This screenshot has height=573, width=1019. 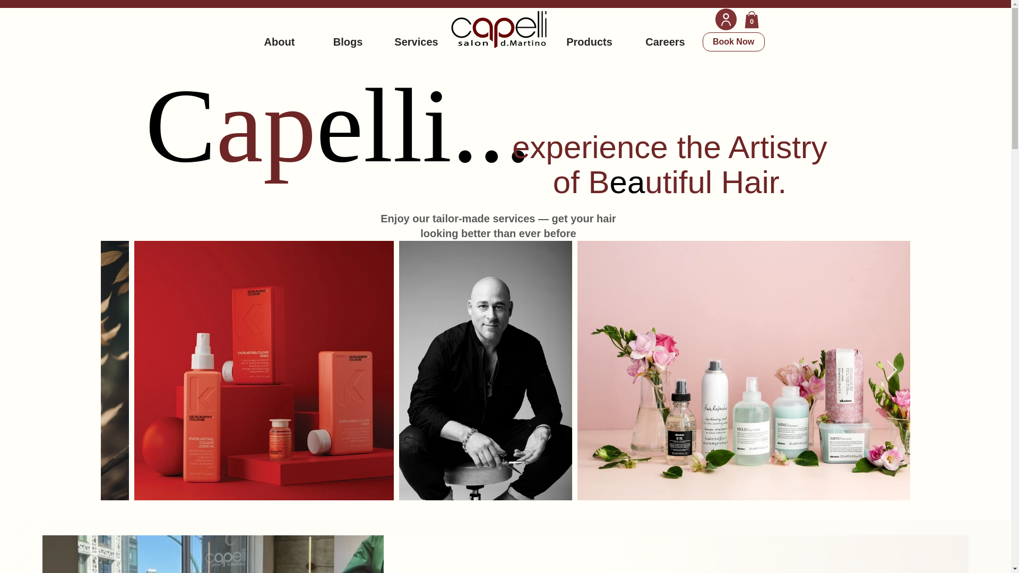 I want to click on Book Now, so click(x=733, y=41).